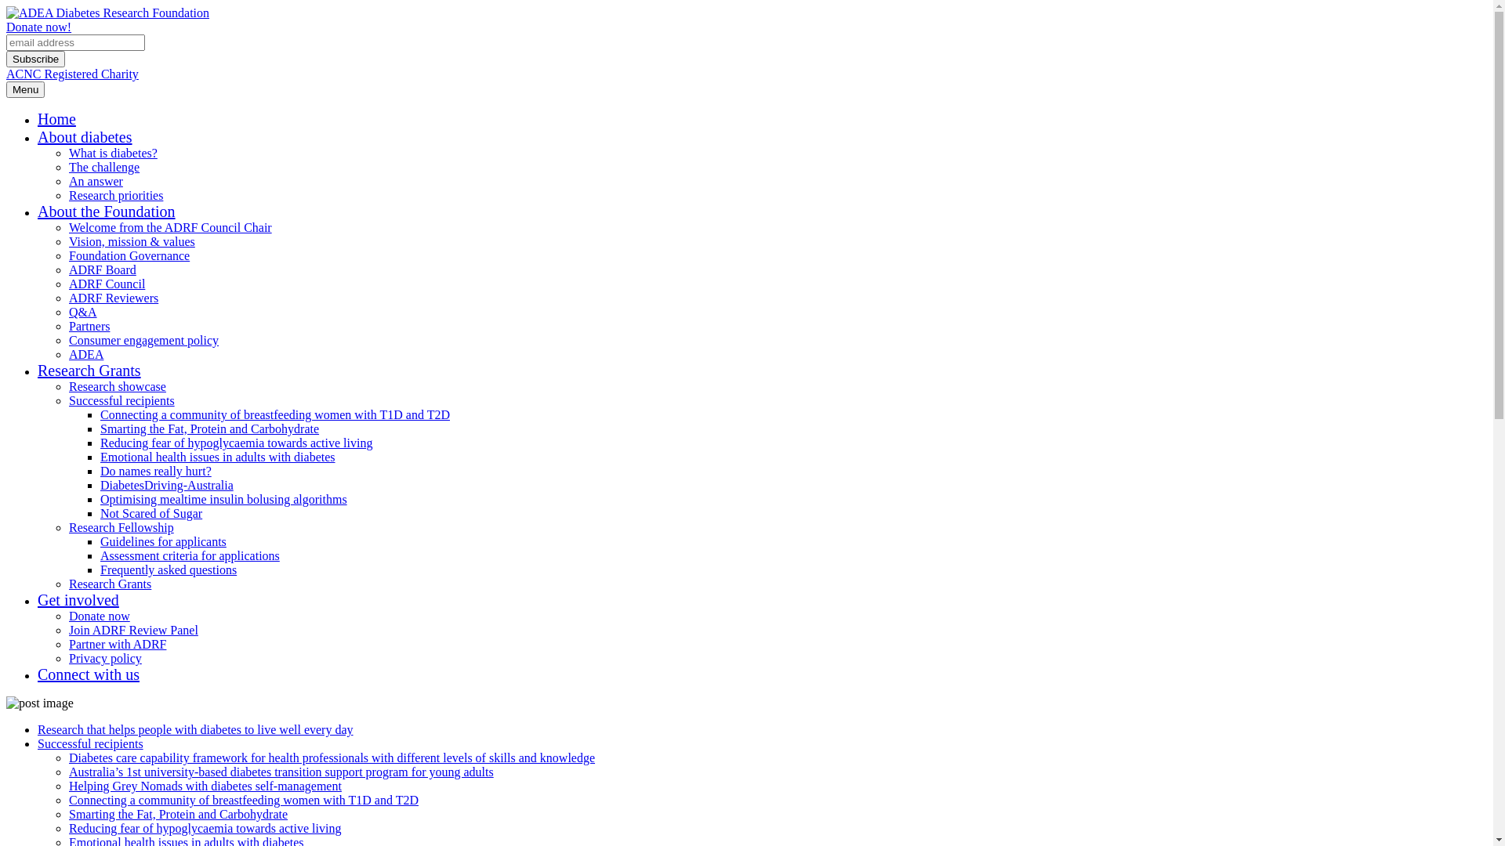  I want to click on Do names really hurt?, so click(156, 472).